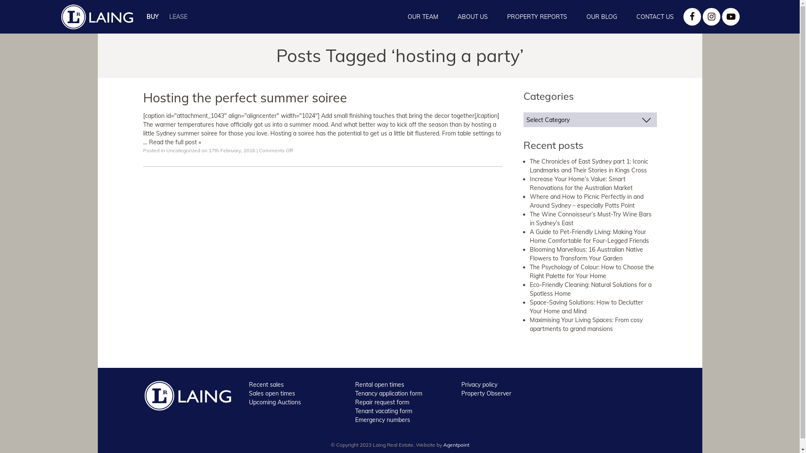  Describe the element at coordinates (473, 17) in the screenshot. I see `ABOUT US` at that location.